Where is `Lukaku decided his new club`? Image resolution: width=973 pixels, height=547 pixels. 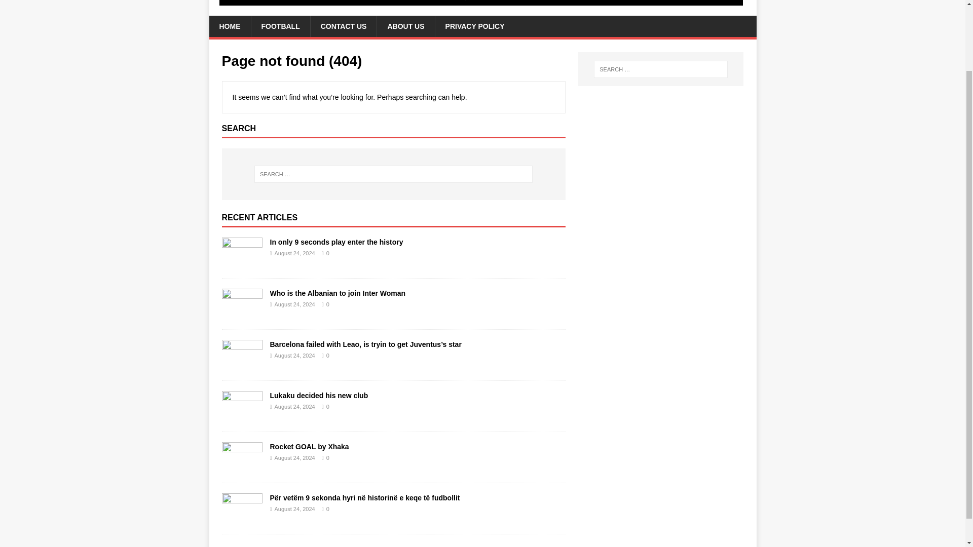
Lukaku decided his new club is located at coordinates (318, 396).